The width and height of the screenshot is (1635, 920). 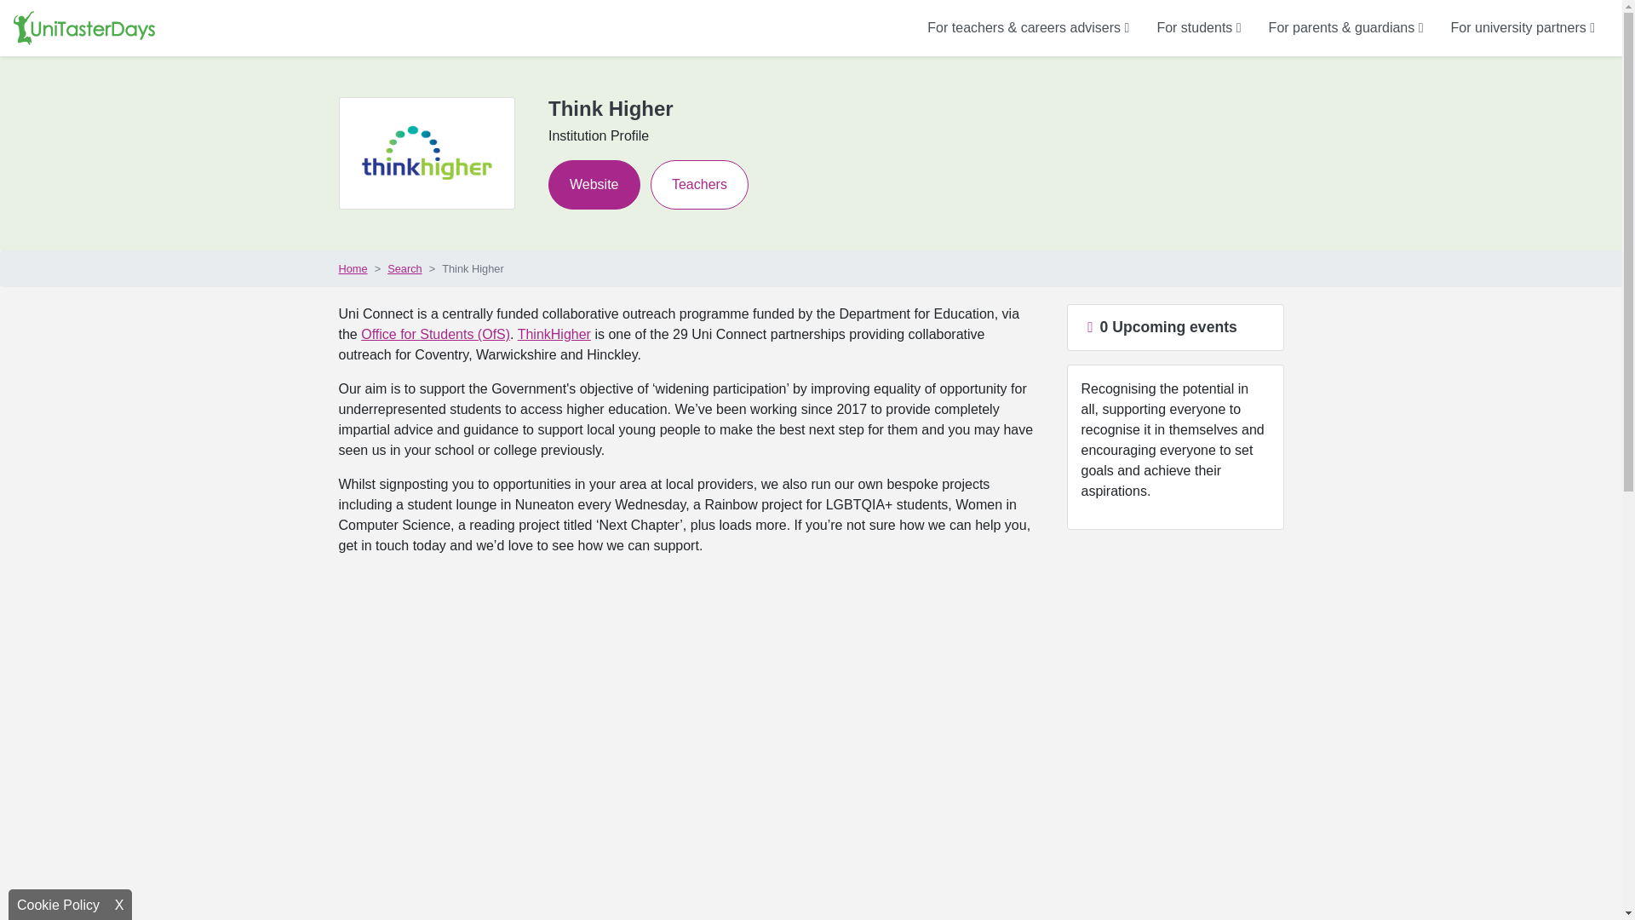 I want to click on For university partners, so click(x=1523, y=27).